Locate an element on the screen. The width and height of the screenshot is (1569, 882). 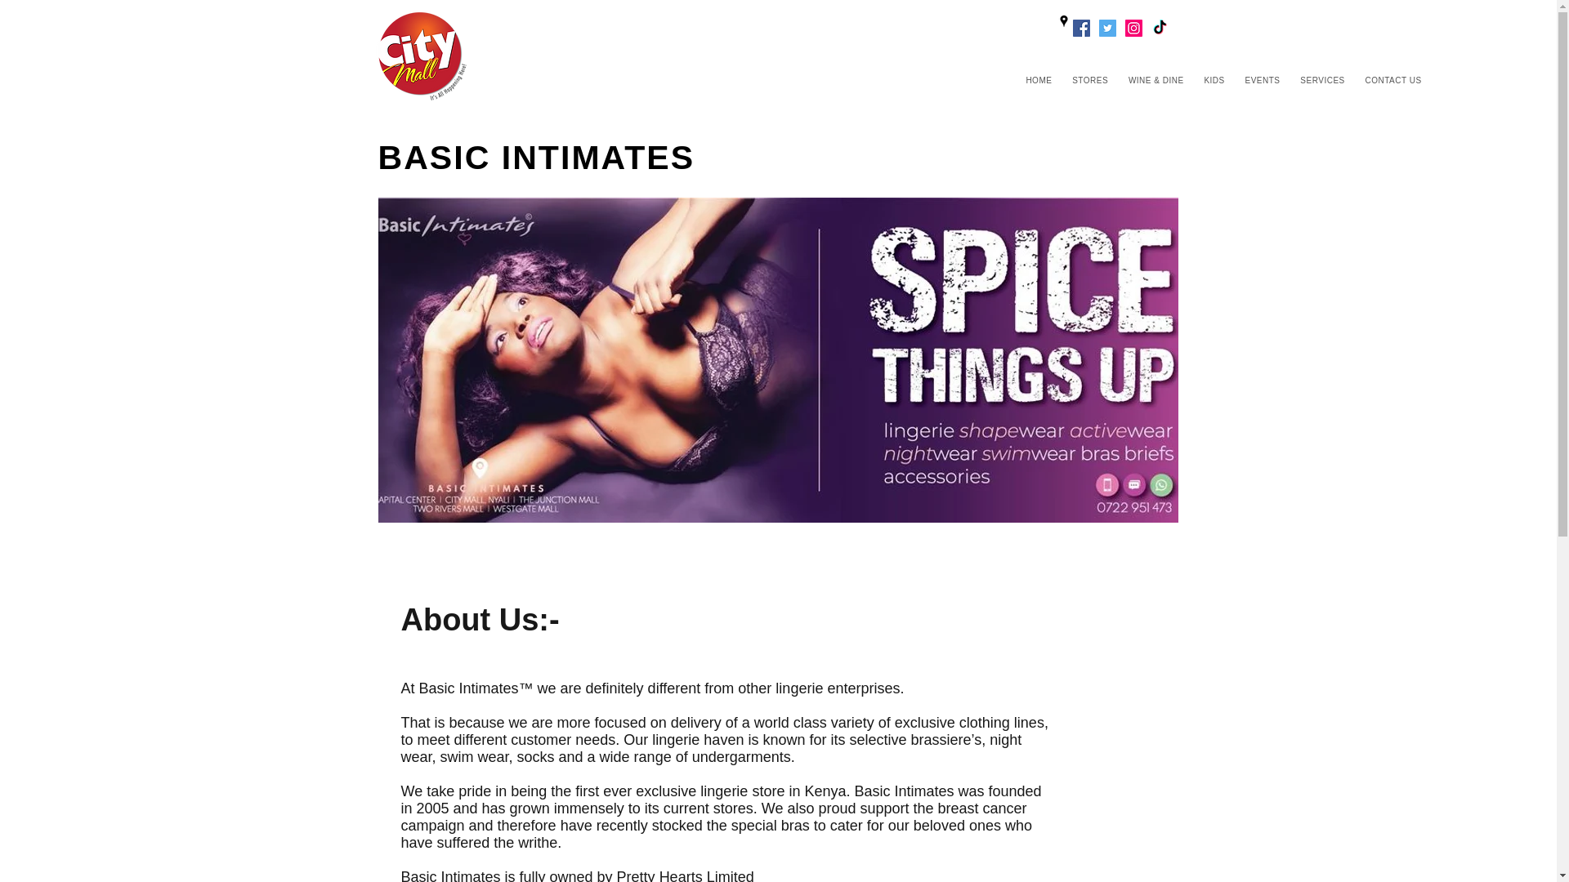
EVENTS is located at coordinates (1262, 80).